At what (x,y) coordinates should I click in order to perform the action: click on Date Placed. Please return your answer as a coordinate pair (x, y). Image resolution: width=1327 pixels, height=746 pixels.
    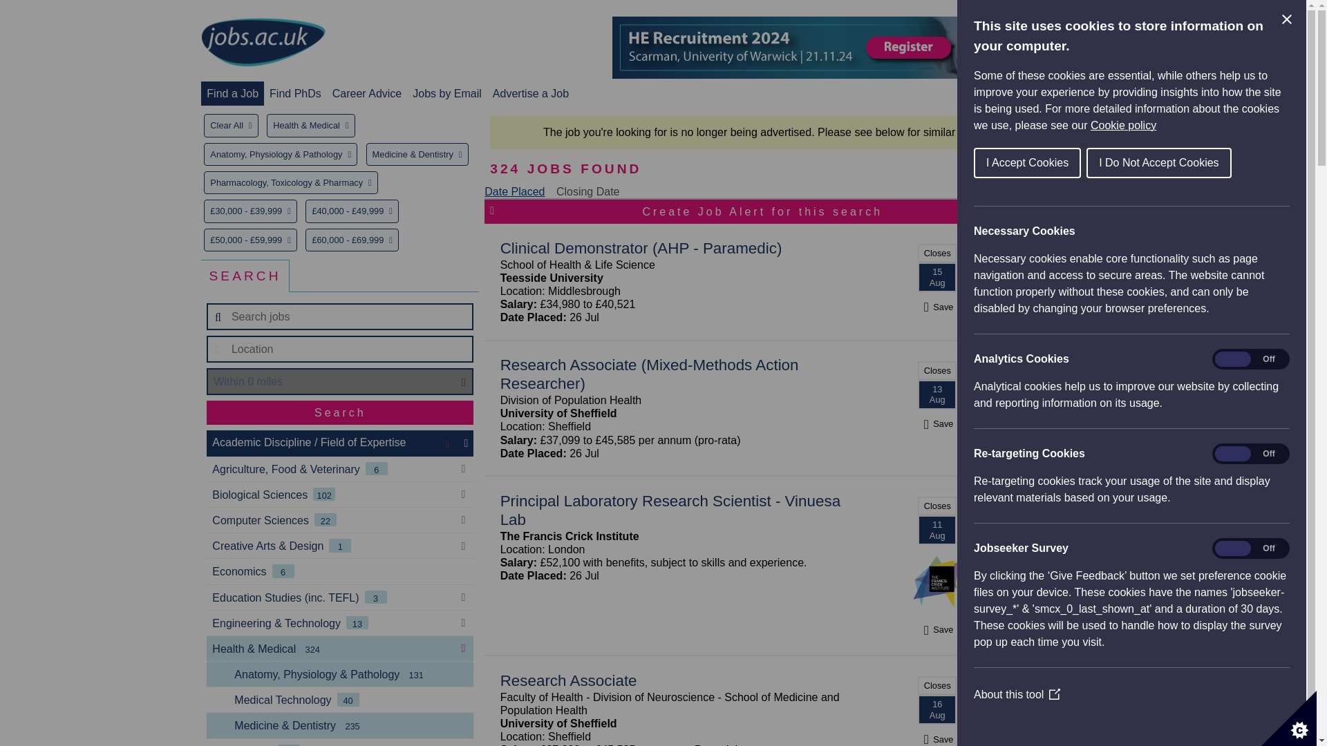
    Looking at the image, I should click on (514, 191).